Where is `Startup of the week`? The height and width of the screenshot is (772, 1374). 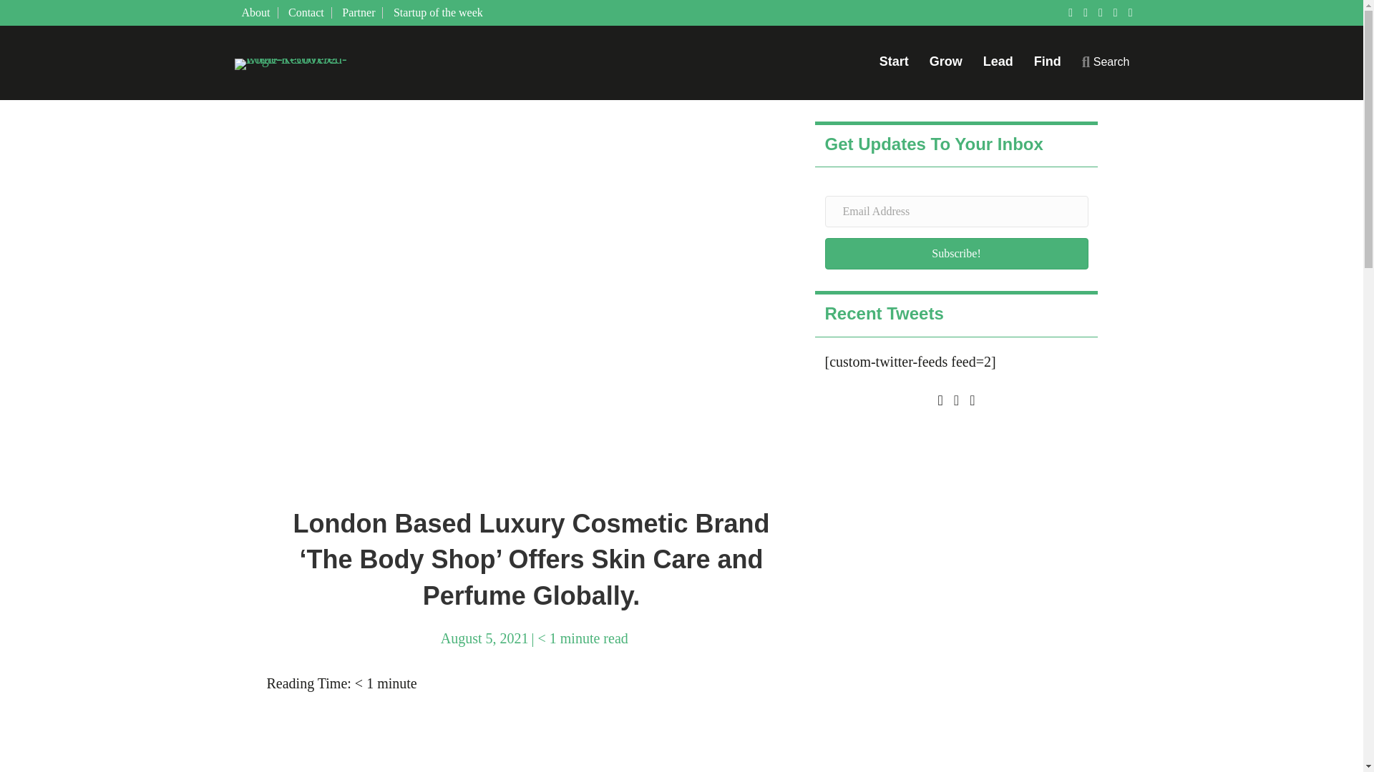 Startup of the week is located at coordinates (438, 12).